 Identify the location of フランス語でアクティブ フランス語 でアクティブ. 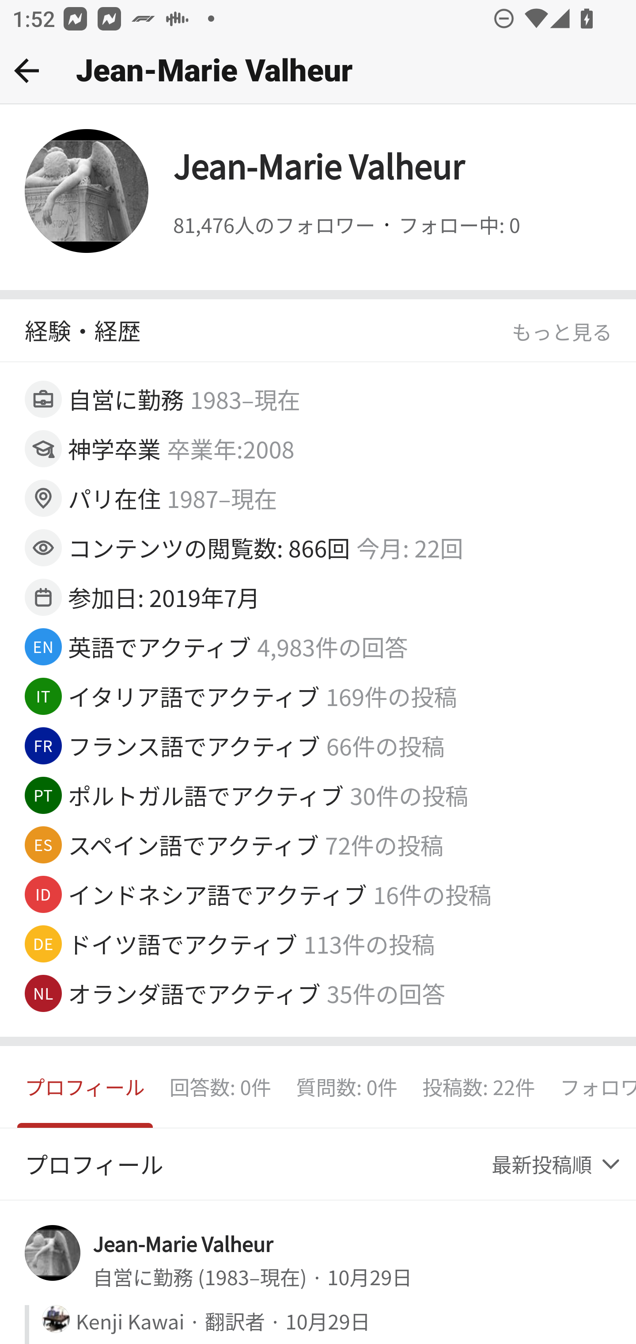
(195, 745).